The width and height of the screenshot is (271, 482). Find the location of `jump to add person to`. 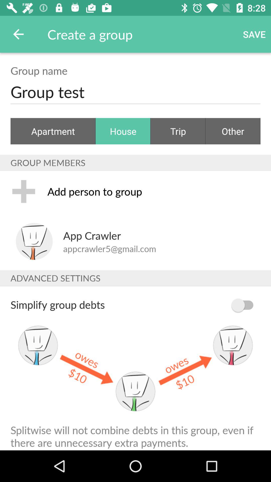

jump to add person to is located at coordinates (154, 191).